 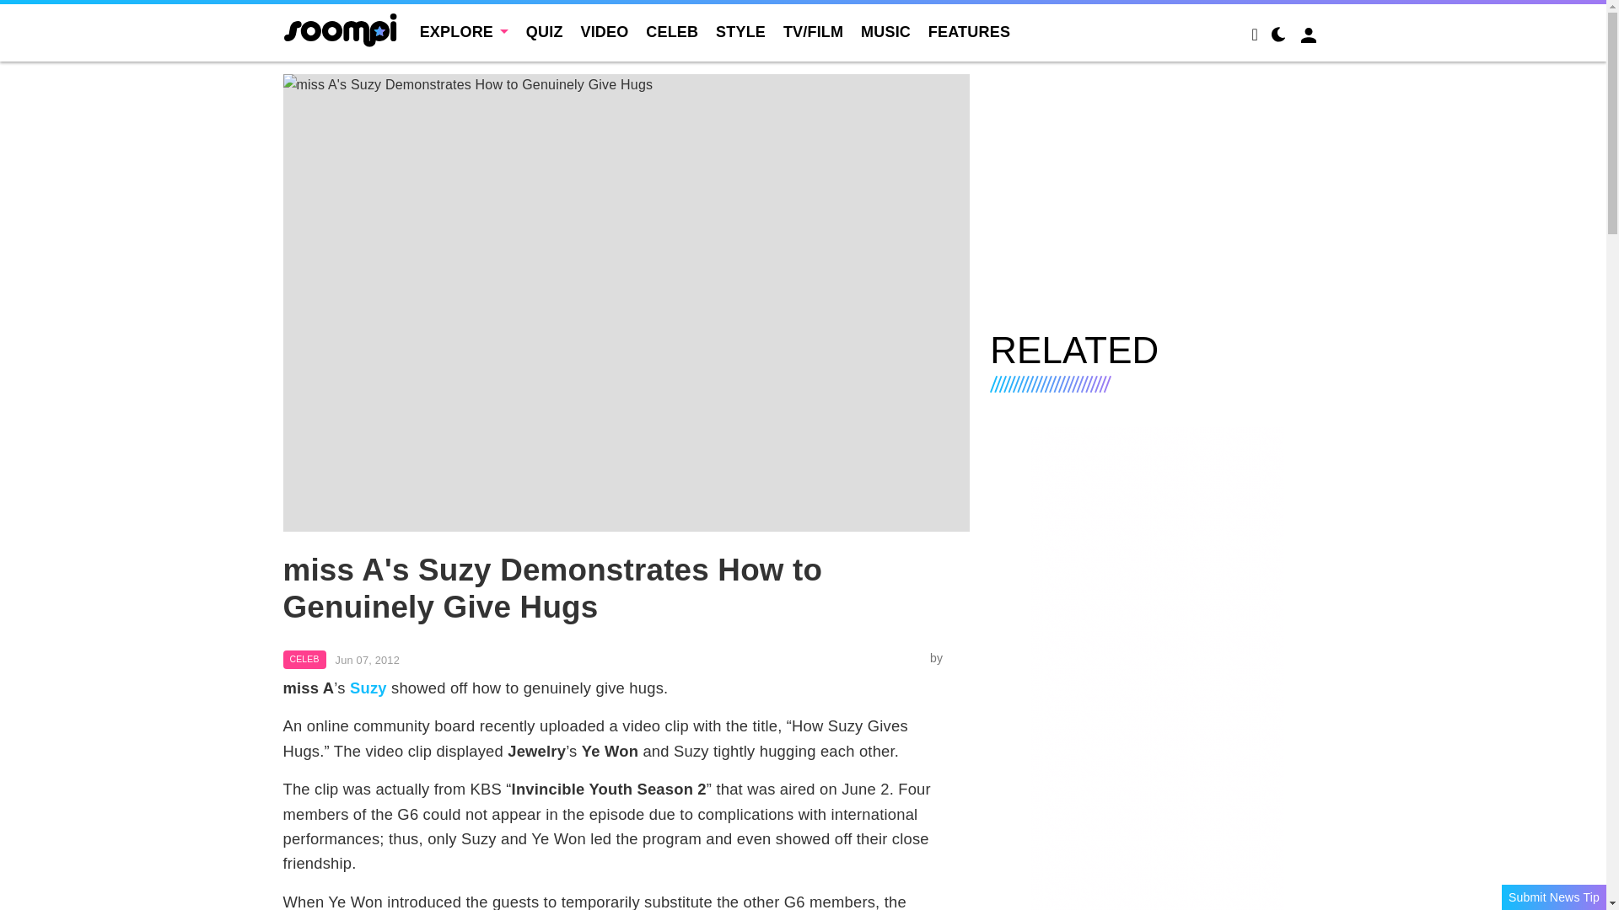 I want to click on 3rd party ad content, so click(x=1157, y=192).